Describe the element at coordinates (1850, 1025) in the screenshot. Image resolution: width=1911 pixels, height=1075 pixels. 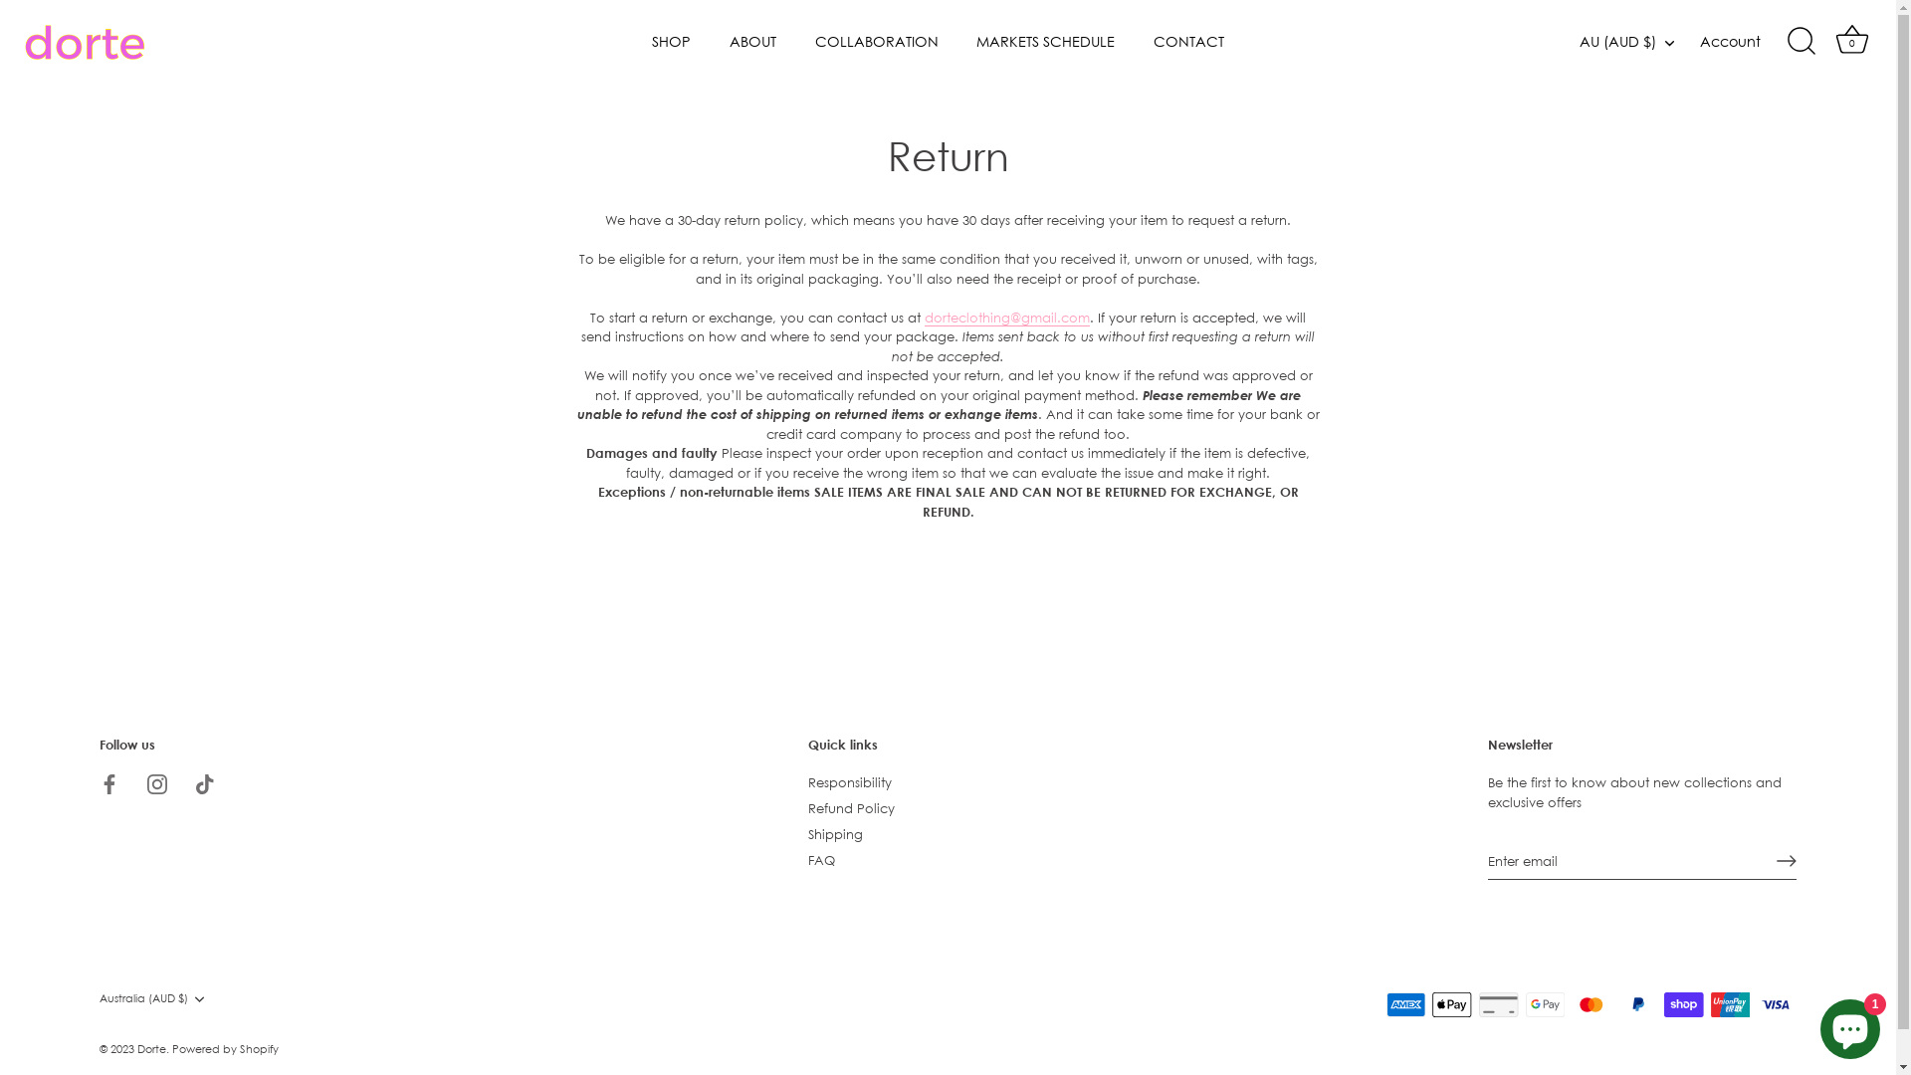
I see `Shopify online store chat` at that location.